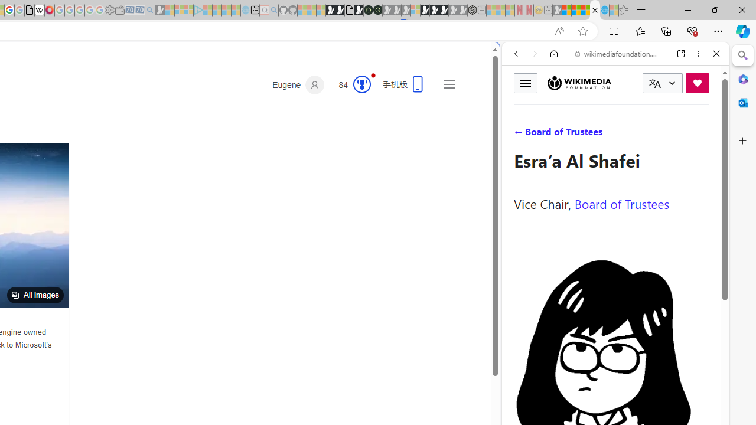 Image resolution: width=756 pixels, height=425 pixels. I want to click on Bing Real Estate - Home sales and rental listings - Sleeping, so click(150, 11).